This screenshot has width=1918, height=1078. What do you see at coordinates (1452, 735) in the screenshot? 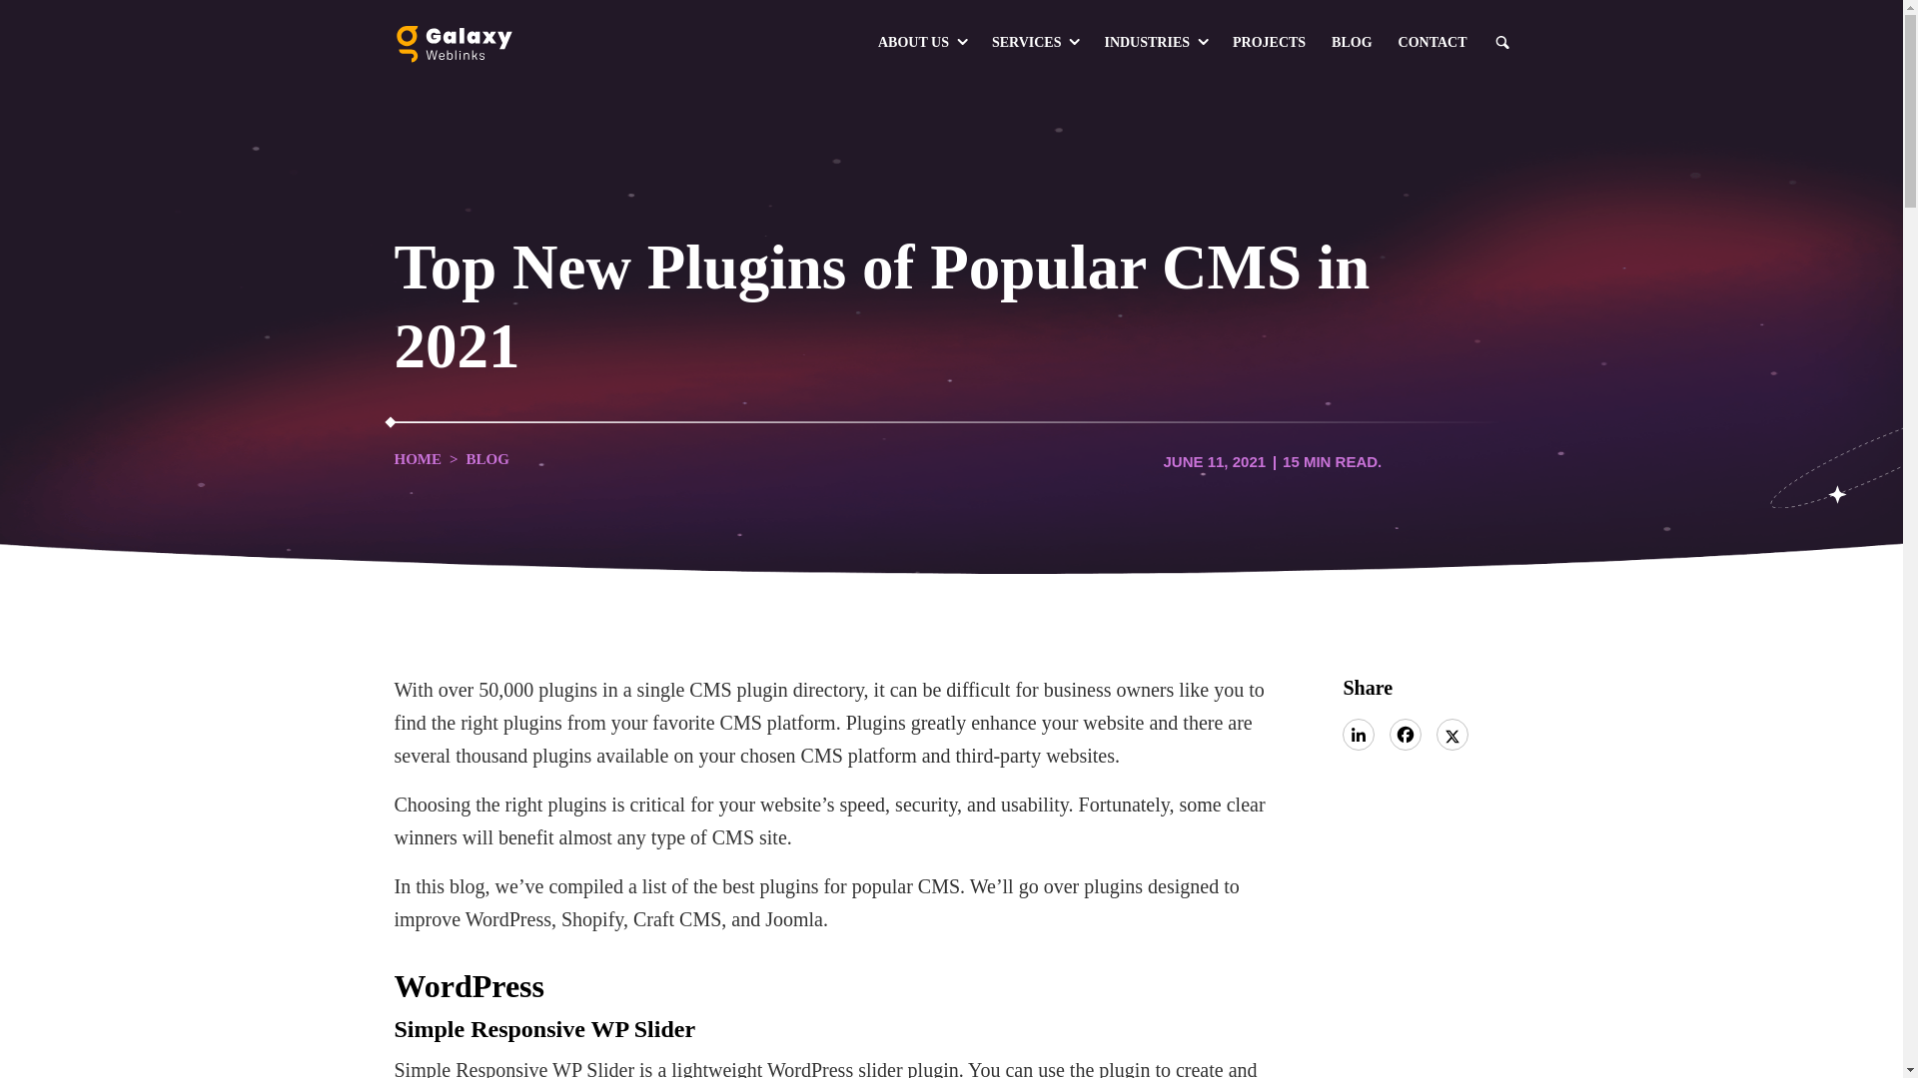
I see `X` at bounding box center [1452, 735].